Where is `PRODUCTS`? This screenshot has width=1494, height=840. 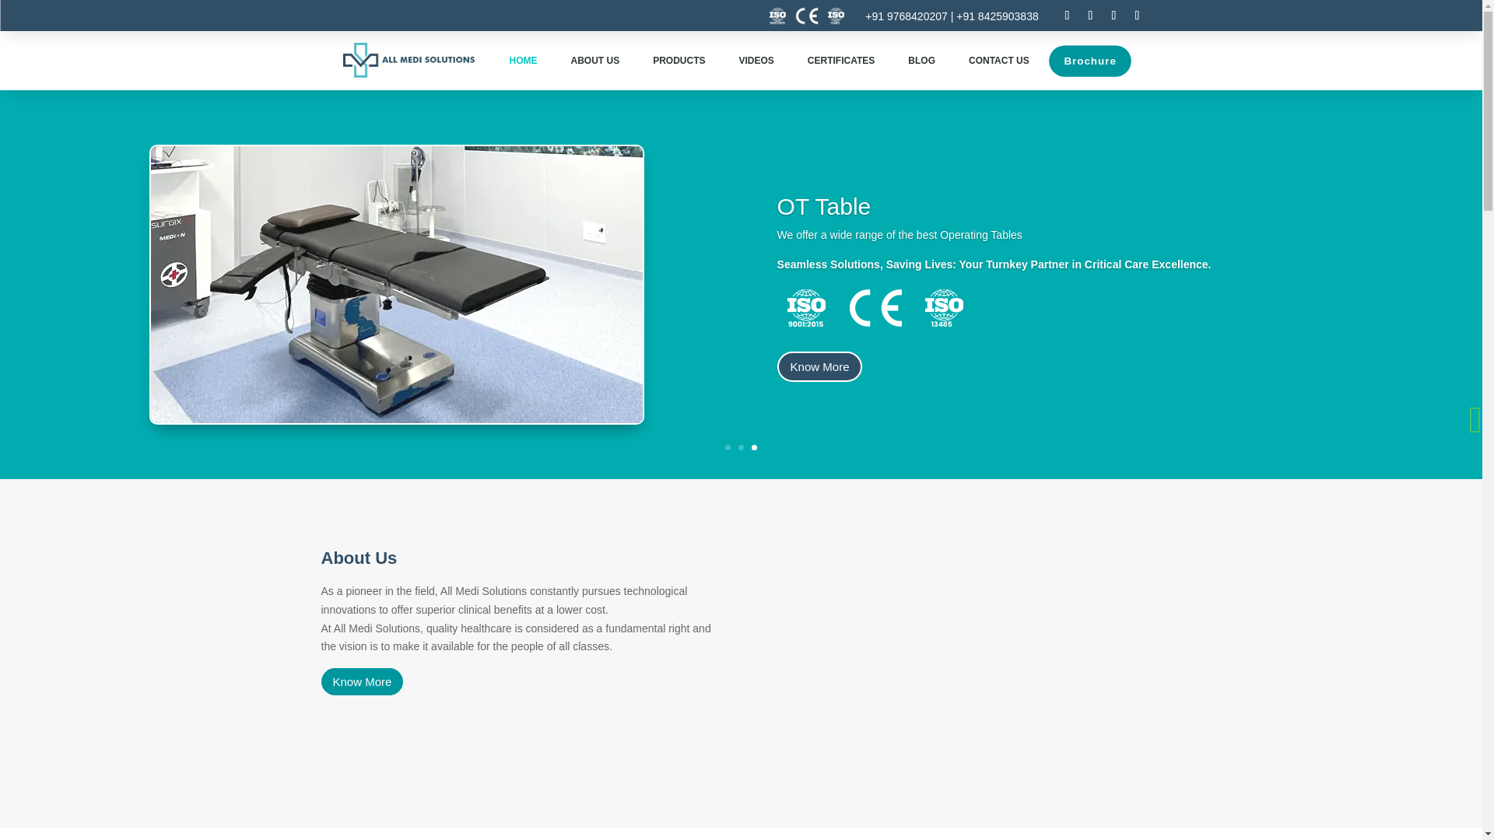
PRODUCTS is located at coordinates (679, 60).